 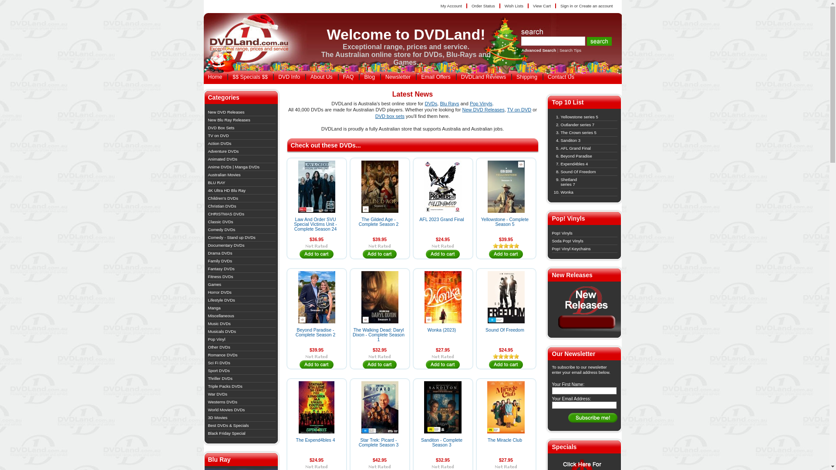 What do you see at coordinates (225, 175) in the screenshot?
I see `Australian Movies` at bounding box center [225, 175].